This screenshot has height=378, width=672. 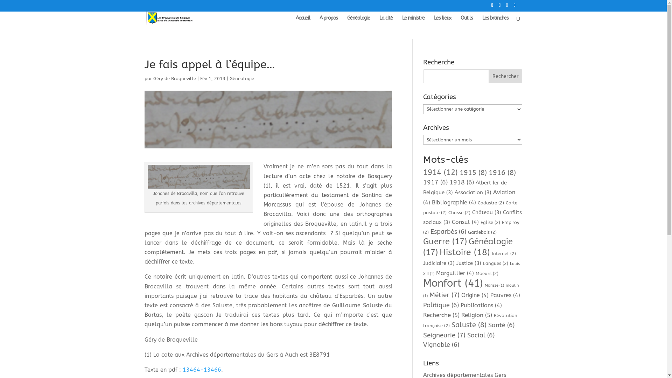 What do you see at coordinates (469, 197) in the screenshot?
I see `Aviation (4)` at bounding box center [469, 197].